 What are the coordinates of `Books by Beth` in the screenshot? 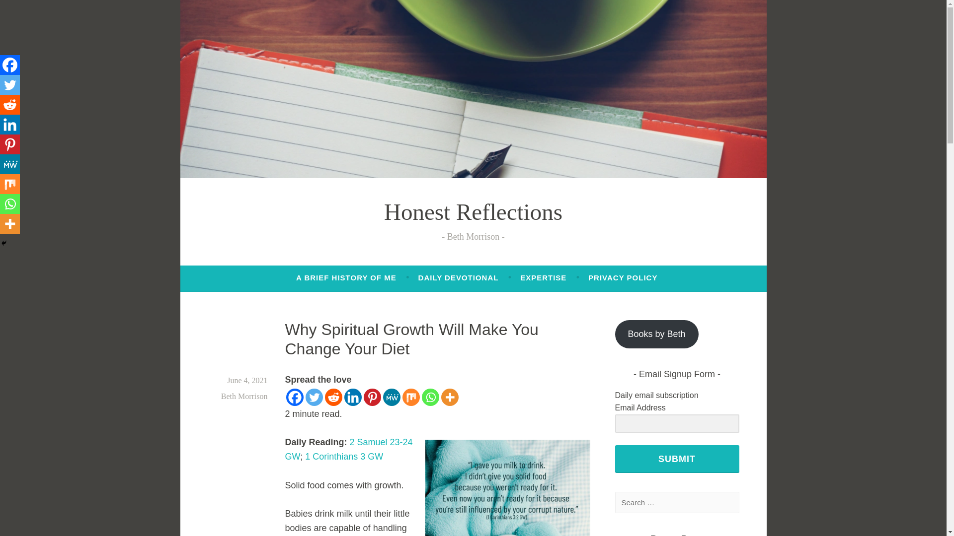 It's located at (657, 334).